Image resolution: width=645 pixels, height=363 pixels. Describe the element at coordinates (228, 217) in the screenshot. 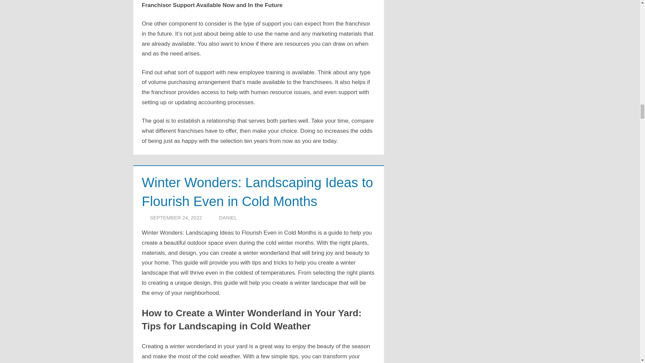

I see `DANIEL` at that location.